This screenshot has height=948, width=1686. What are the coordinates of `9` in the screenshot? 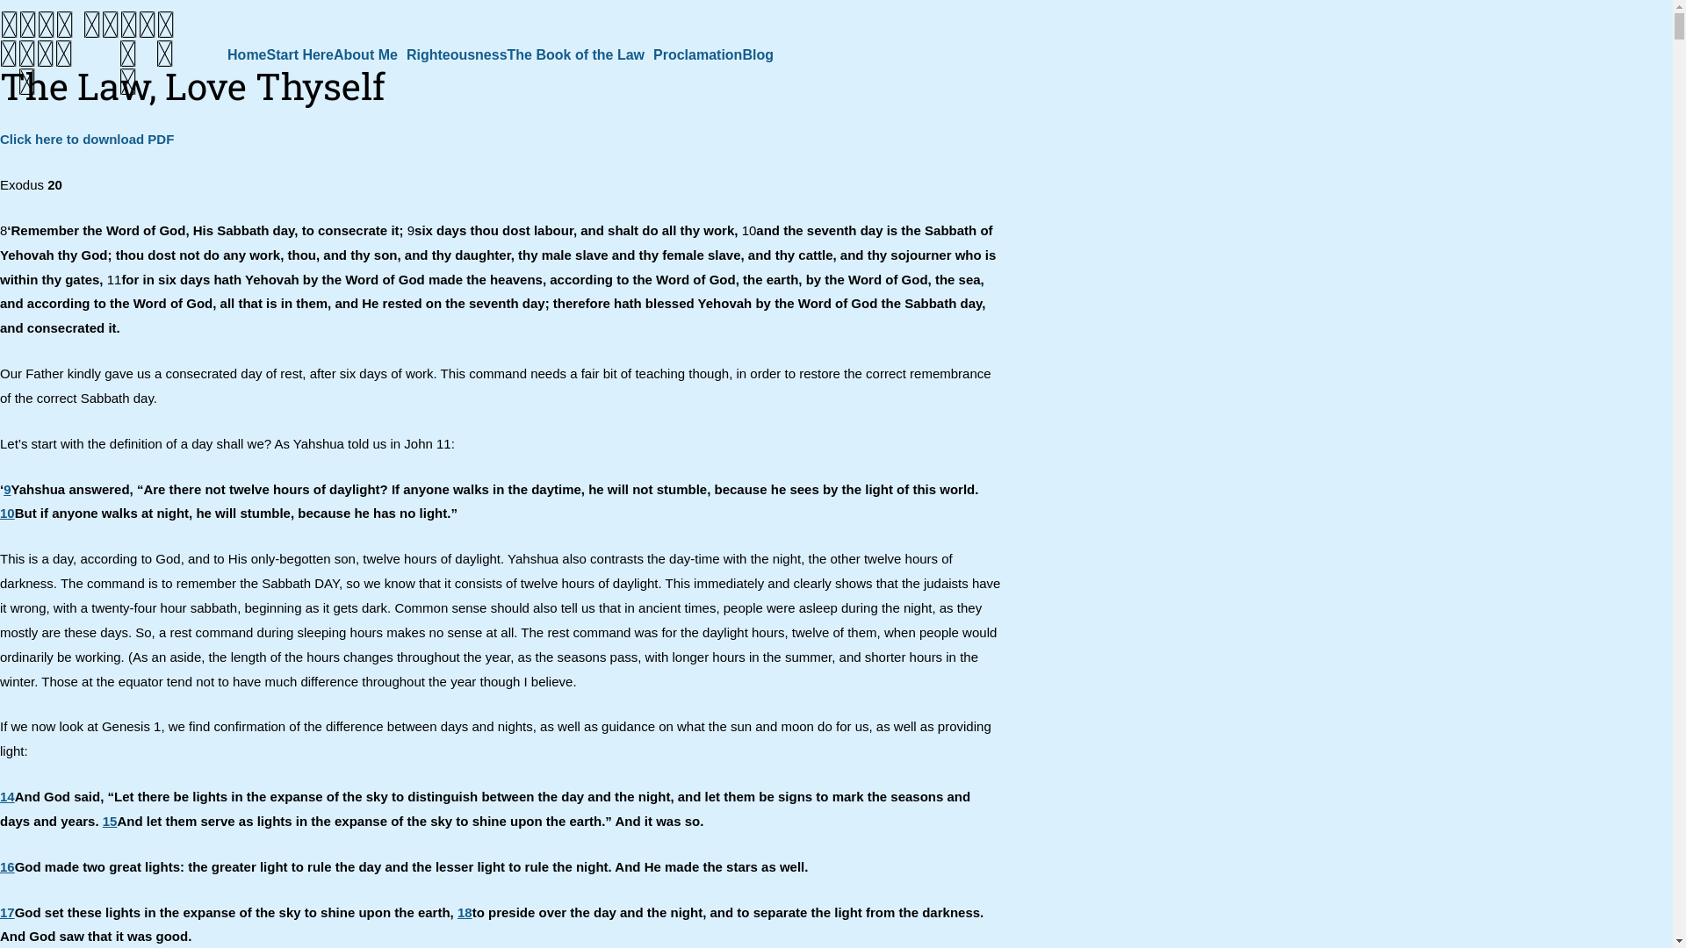 It's located at (7, 490).